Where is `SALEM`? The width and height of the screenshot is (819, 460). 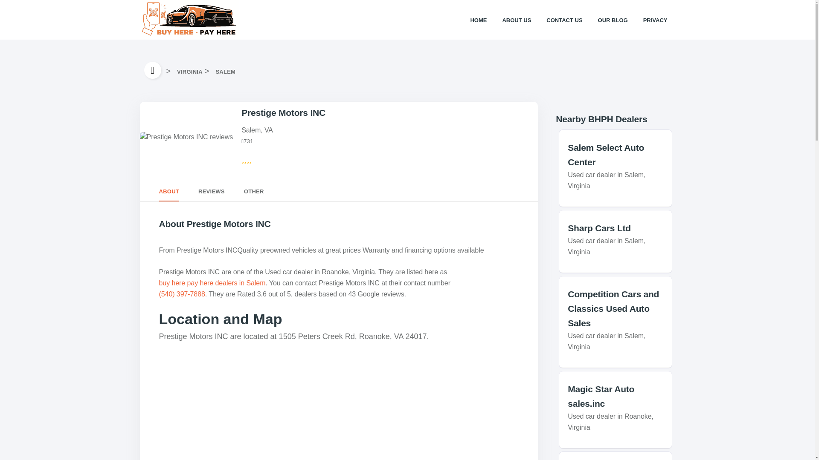 SALEM is located at coordinates (225, 72).